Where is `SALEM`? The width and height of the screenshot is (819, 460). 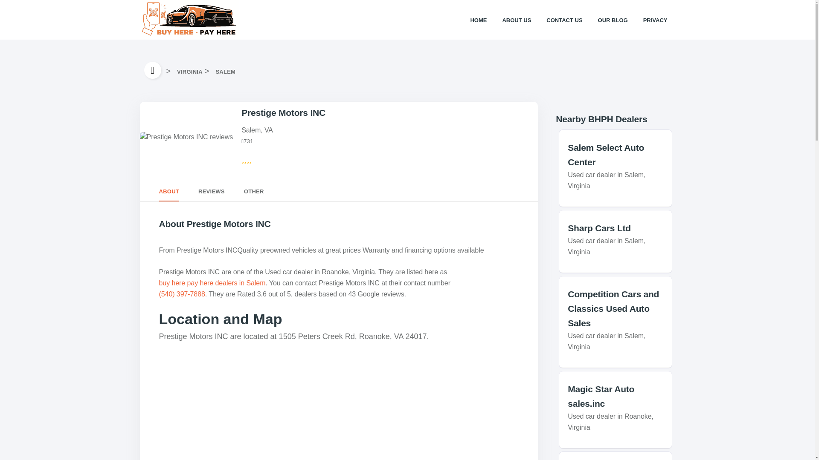 SALEM is located at coordinates (225, 72).